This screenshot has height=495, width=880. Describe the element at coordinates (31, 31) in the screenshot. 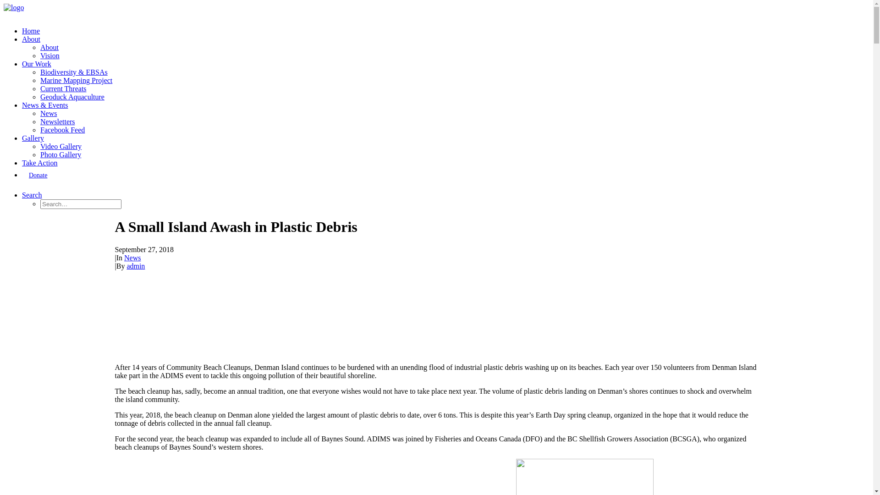

I see `Home` at that location.